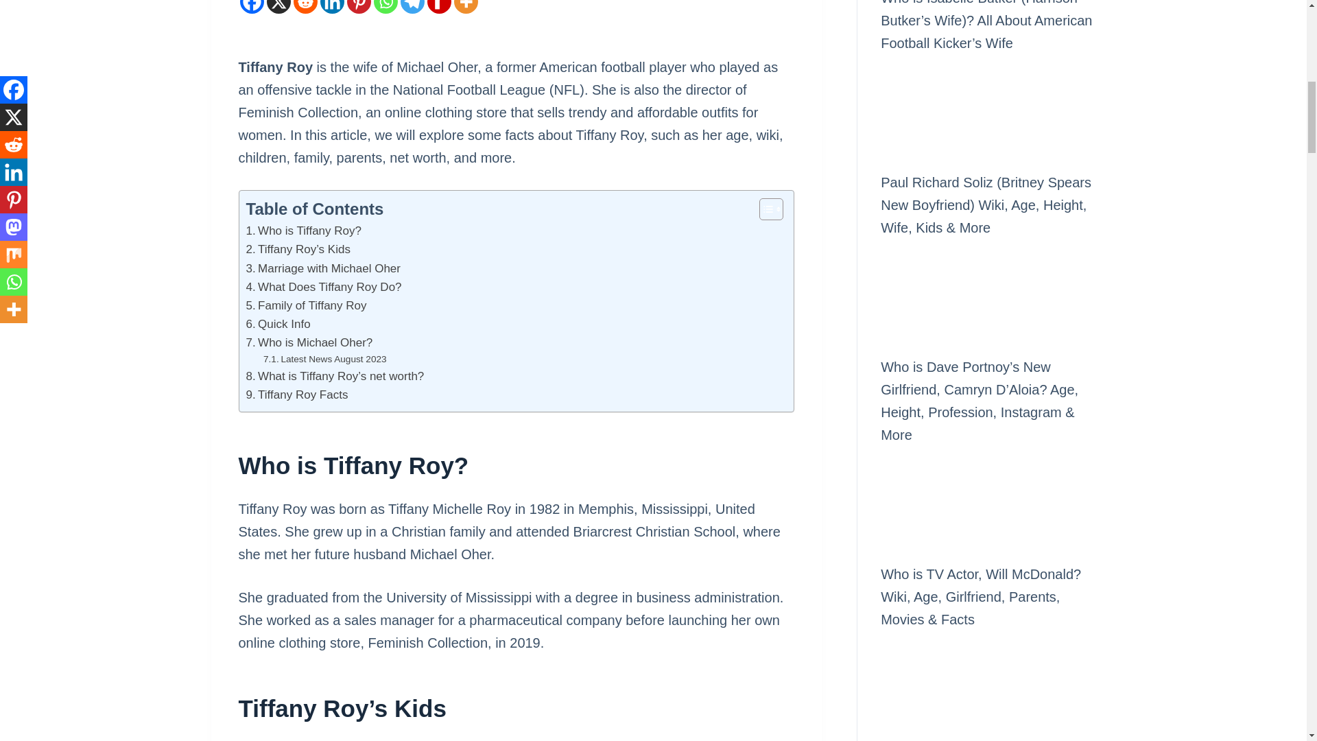 Image resolution: width=1317 pixels, height=741 pixels. I want to click on Rediff MyPage, so click(438, 7).